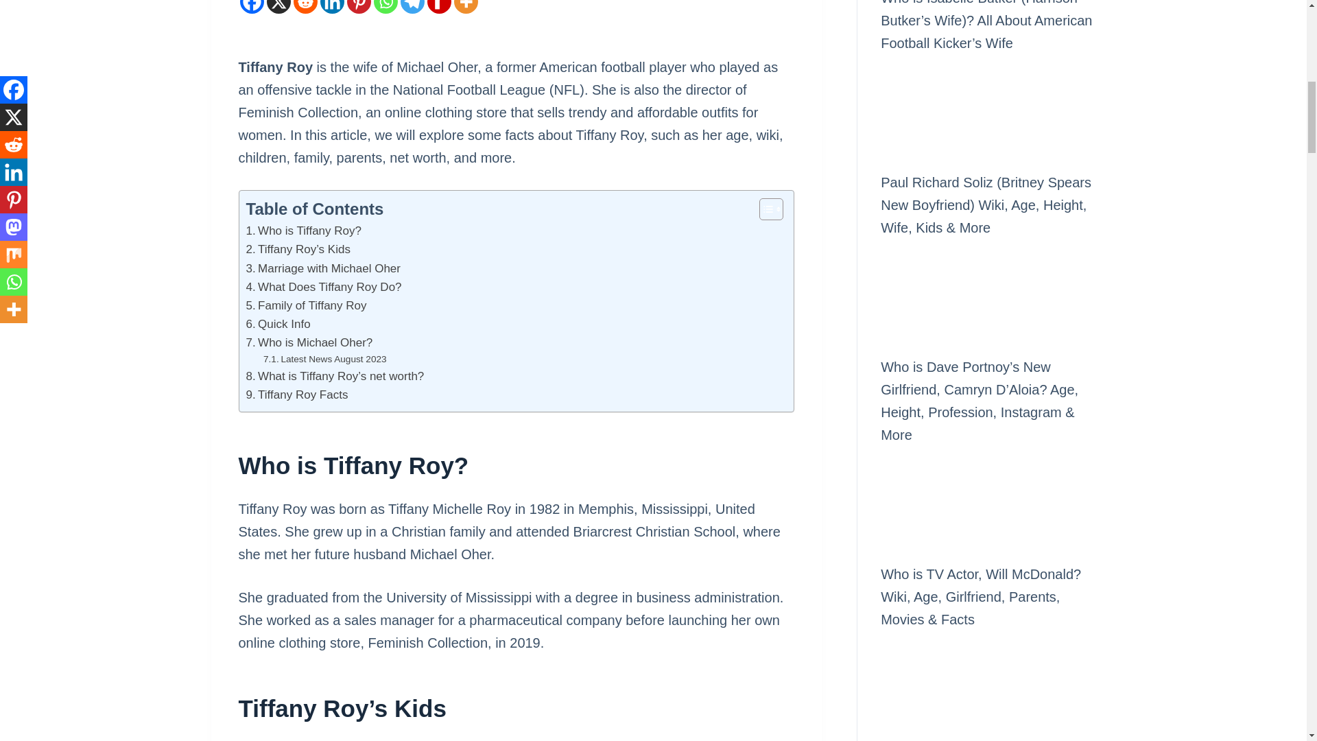 Image resolution: width=1317 pixels, height=741 pixels. I want to click on Rediff MyPage, so click(438, 7).